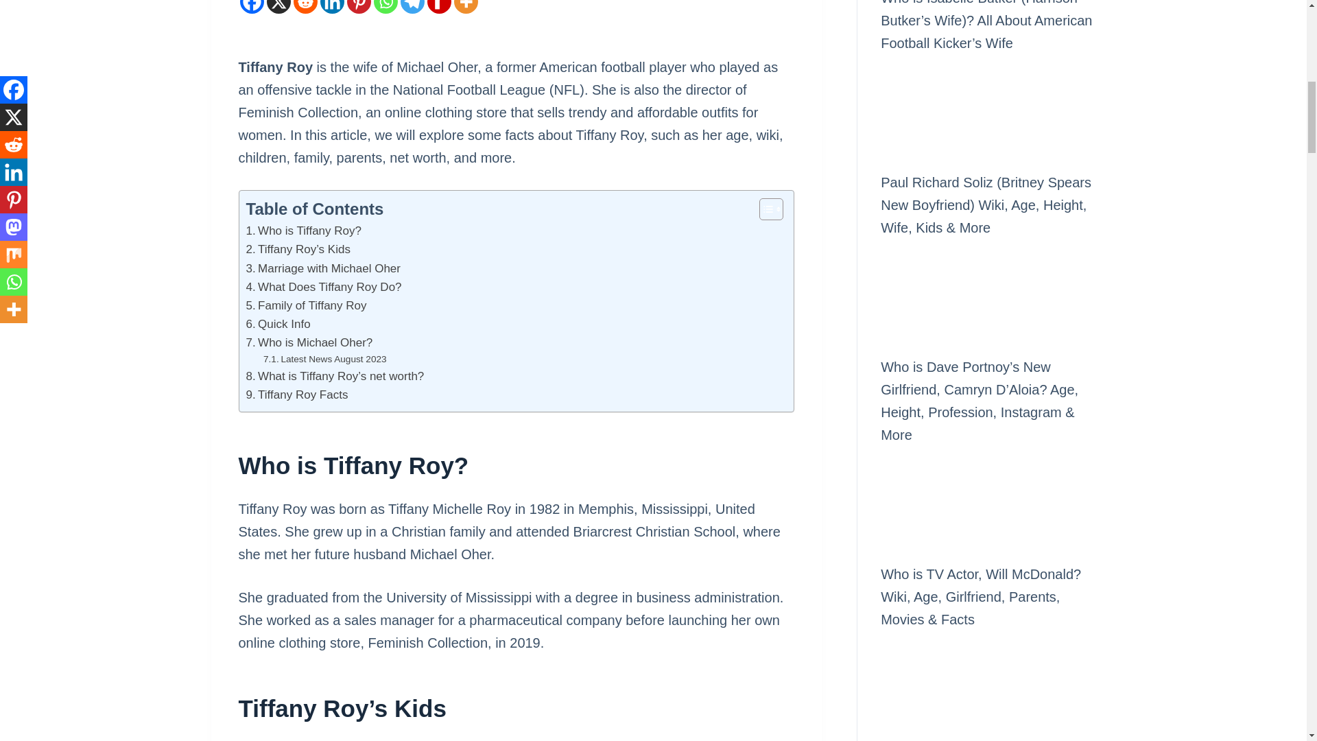 Image resolution: width=1317 pixels, height=741 pixels. I want to click on Rediff MyPage, so click(438, 7).